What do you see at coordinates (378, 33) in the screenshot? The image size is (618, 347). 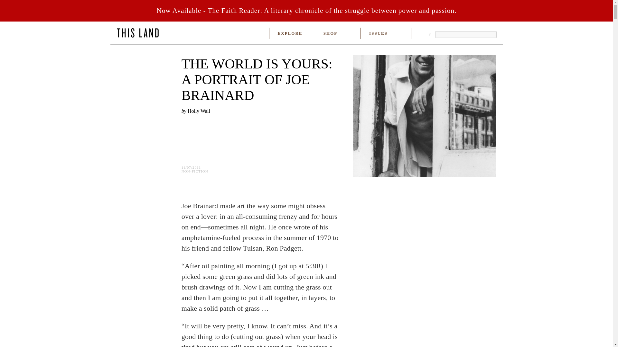 I see `ISSUES` at bounding box center [378, 33].